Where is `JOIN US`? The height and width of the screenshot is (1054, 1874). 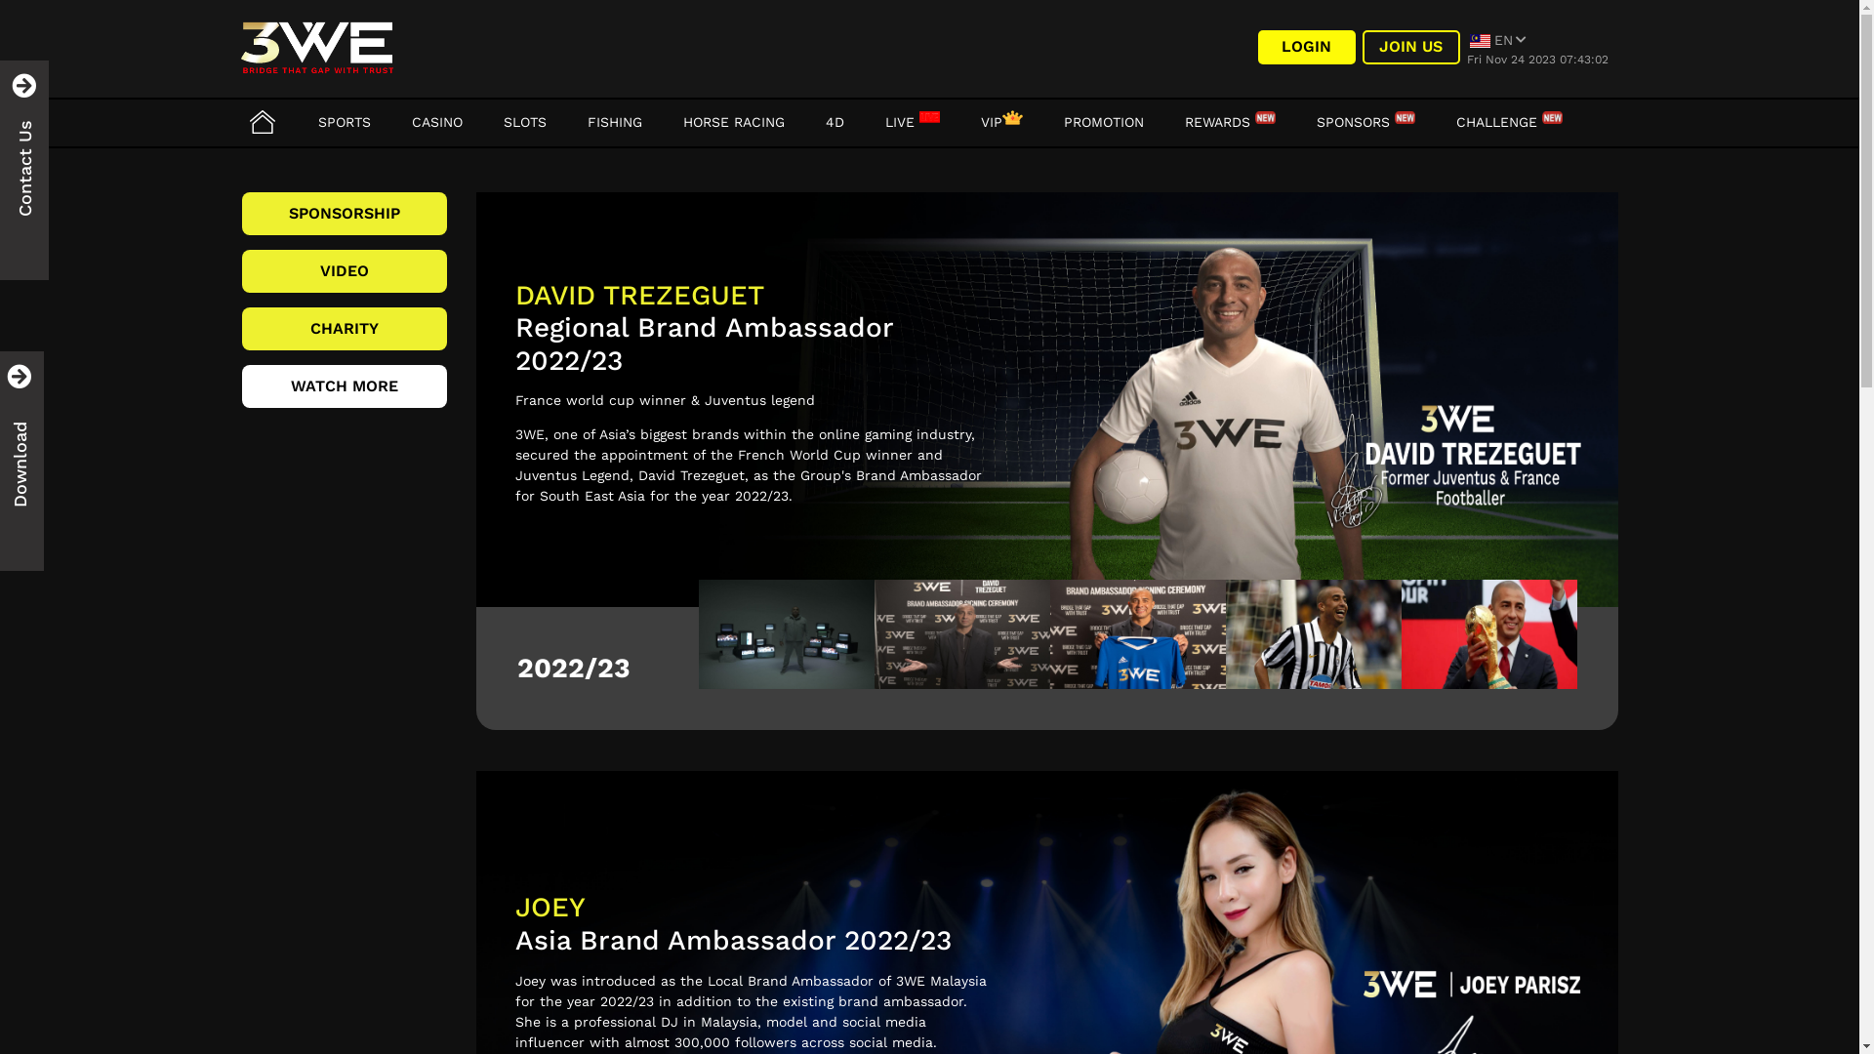 JOIN US is located at coordinates (1411, 47).